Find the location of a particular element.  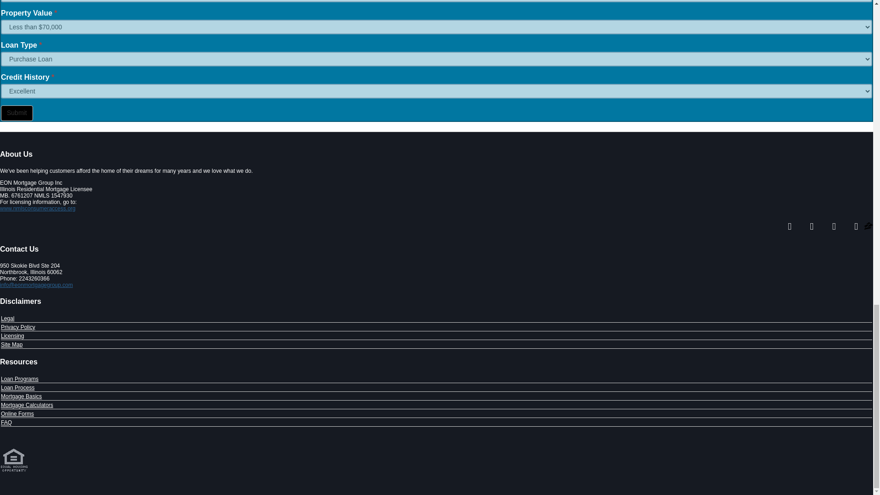

Site Map is located at coordinates (11, 345).